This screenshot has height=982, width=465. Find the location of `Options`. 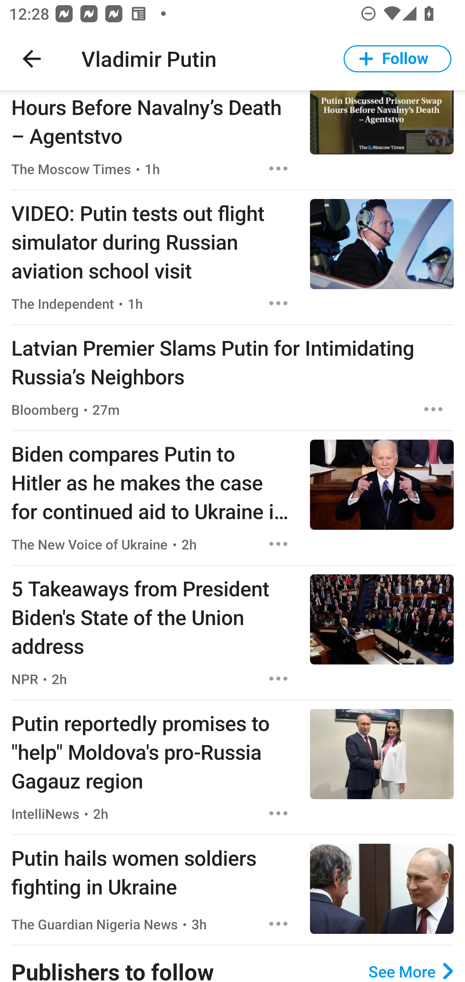

Options is located at coordinates (278, 544).